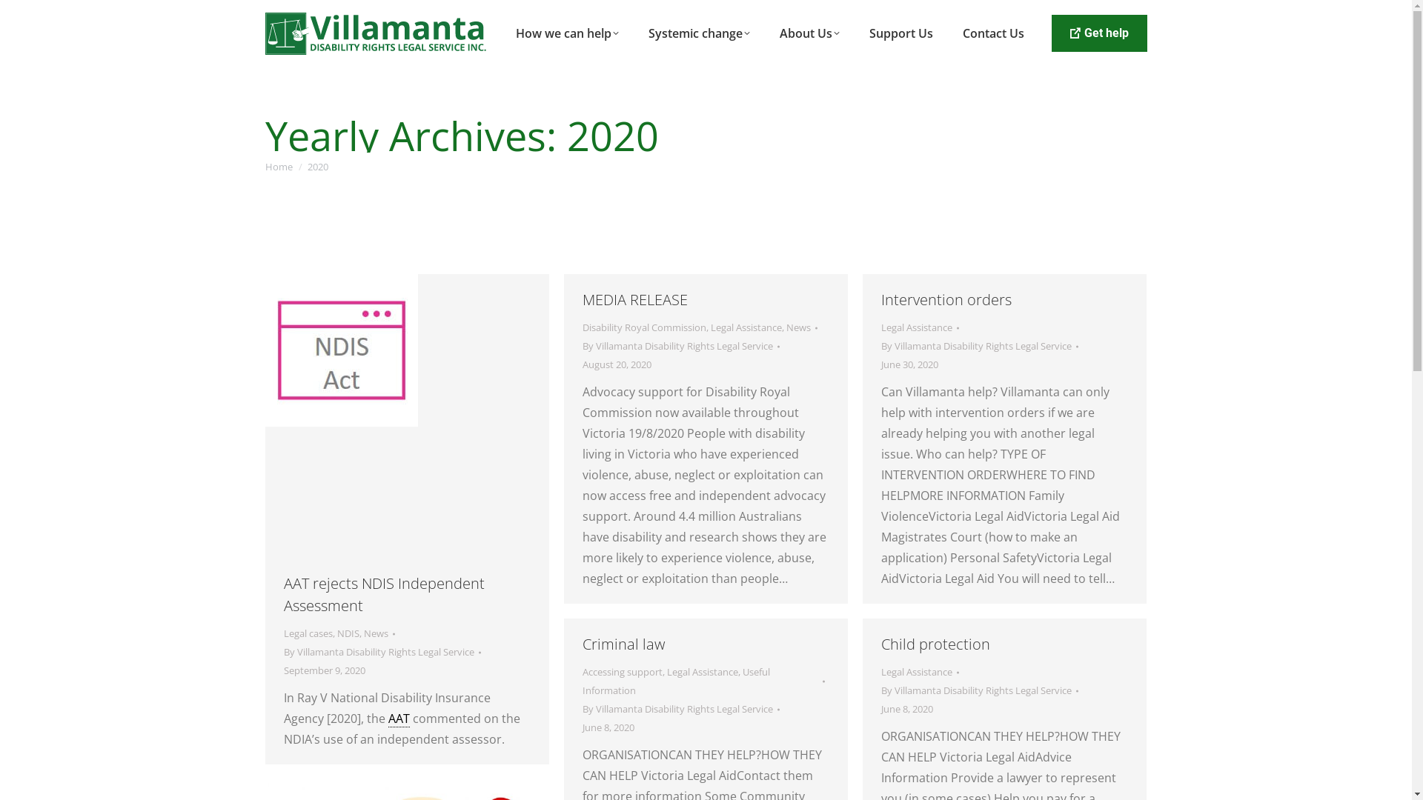 This screenshot has width=1423, height=800. Describe the element at coordinates (906, 710) in the screenshot. I see `June 8, 2020` at that location.